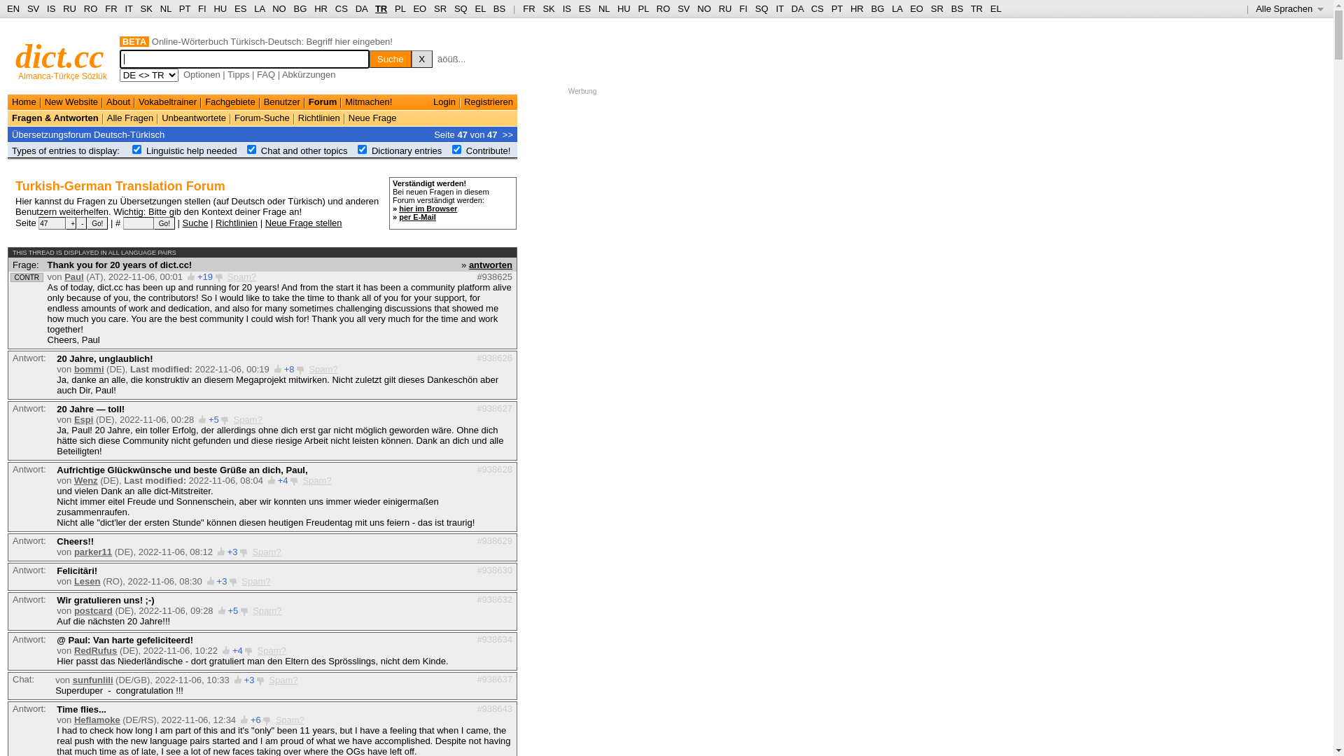 The image size is (1344, 756). Describe the element at coordinates (267, 610) in the screenshot. I see `Spam?` at that location.